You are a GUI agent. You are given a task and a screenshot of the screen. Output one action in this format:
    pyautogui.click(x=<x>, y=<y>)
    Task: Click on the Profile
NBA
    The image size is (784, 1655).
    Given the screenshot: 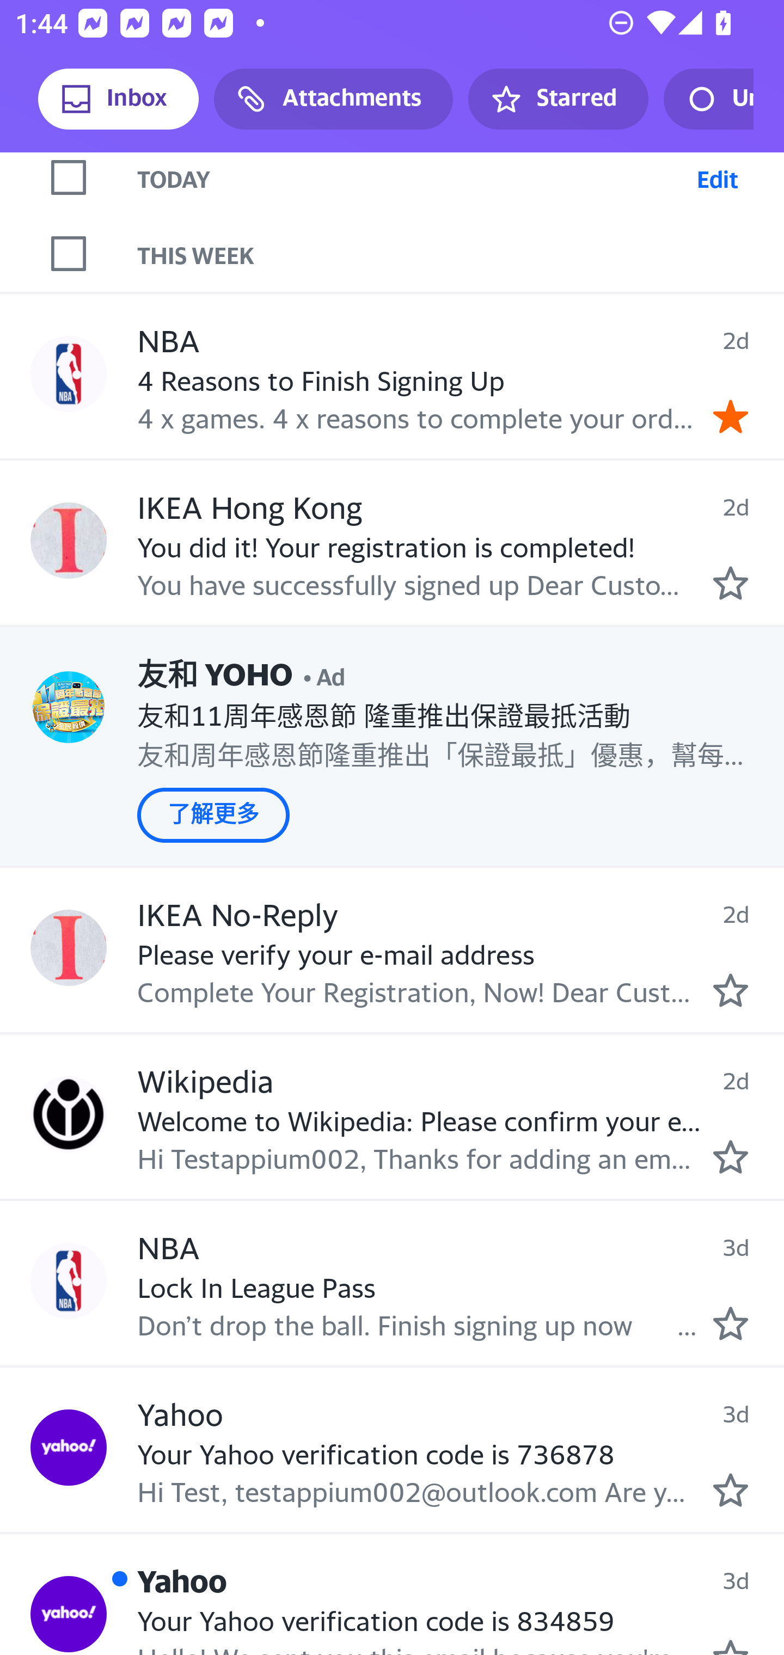 What is the action you would take?
    pyautogui.click(x=69, y=1280)
    